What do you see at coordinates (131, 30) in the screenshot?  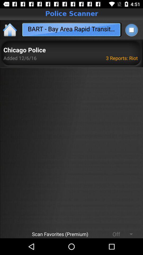 I see `turn on the item to the right of bart bay area item` at bounding box center [131, 30].